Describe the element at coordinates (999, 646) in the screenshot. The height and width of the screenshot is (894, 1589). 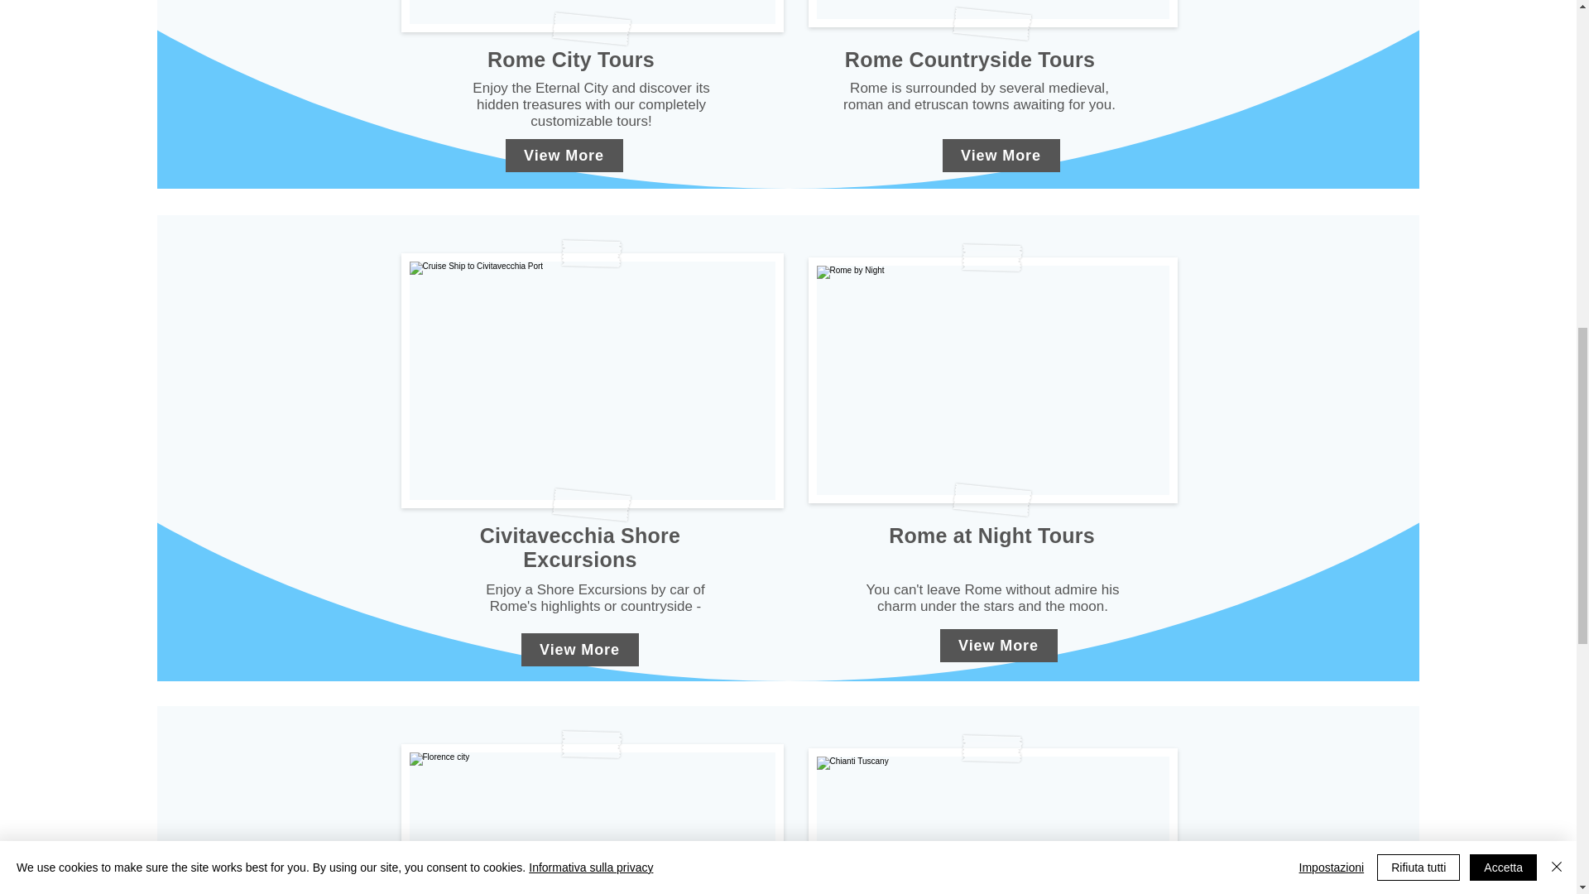
I see `View More` at that location.